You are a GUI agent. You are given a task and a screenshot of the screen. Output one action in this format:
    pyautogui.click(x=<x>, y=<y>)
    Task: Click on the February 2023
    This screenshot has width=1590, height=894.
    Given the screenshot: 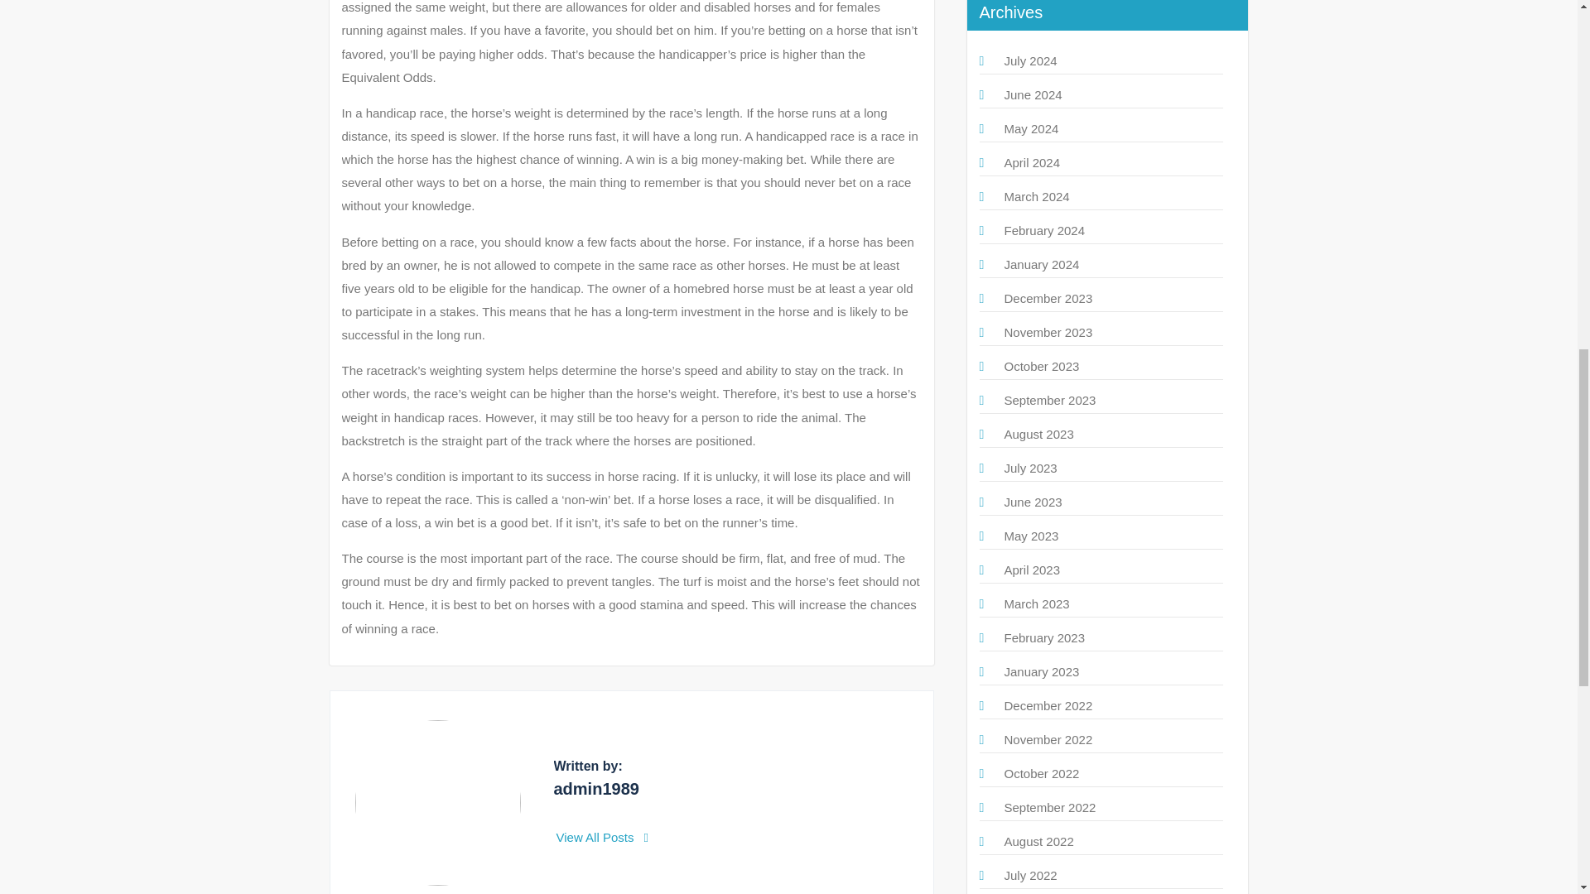 What is the action you would take?
    pyautogui.click(x=1043, y=637)
    